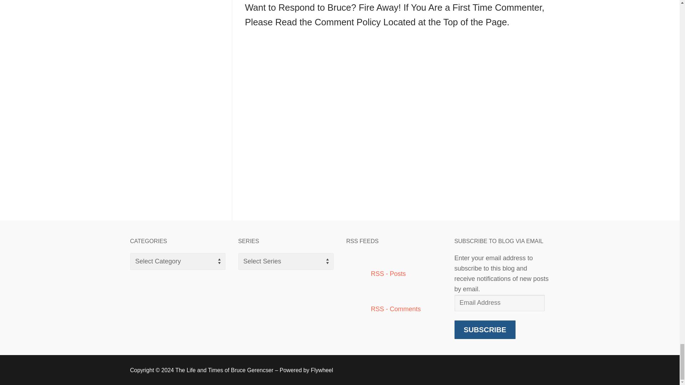  What do you see at coordinates (375, 274) in the screenshot?
I see `Subscribe to posts` at bounding box center [375, 274].